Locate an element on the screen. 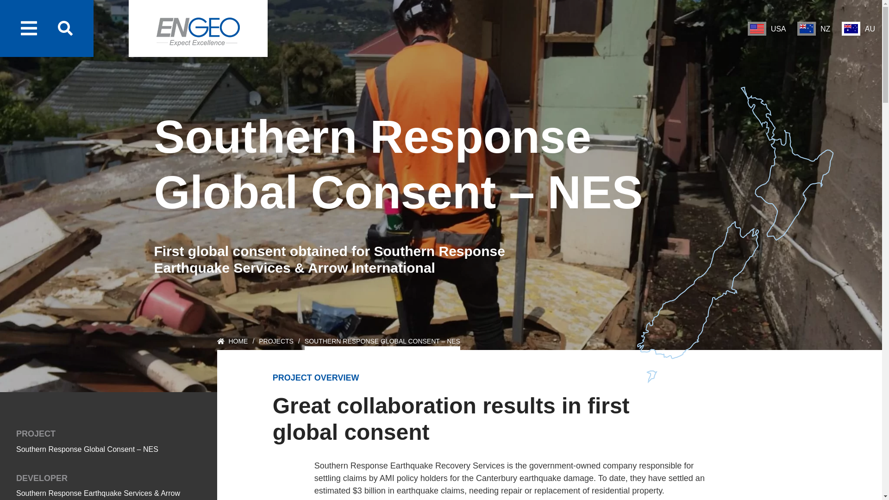 Image resolution: width=889 pixels, height=500 pixels. PROJECTS is located at coordinates (276, 344).